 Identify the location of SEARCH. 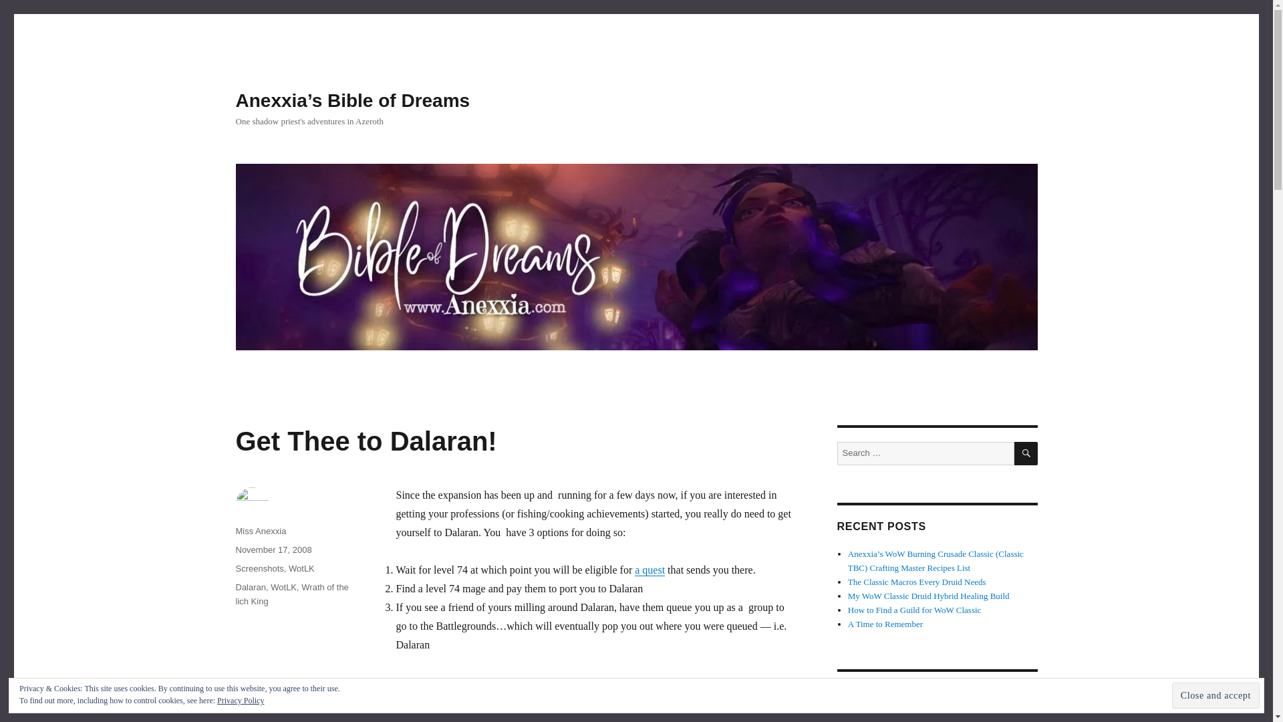
(1026, 453).